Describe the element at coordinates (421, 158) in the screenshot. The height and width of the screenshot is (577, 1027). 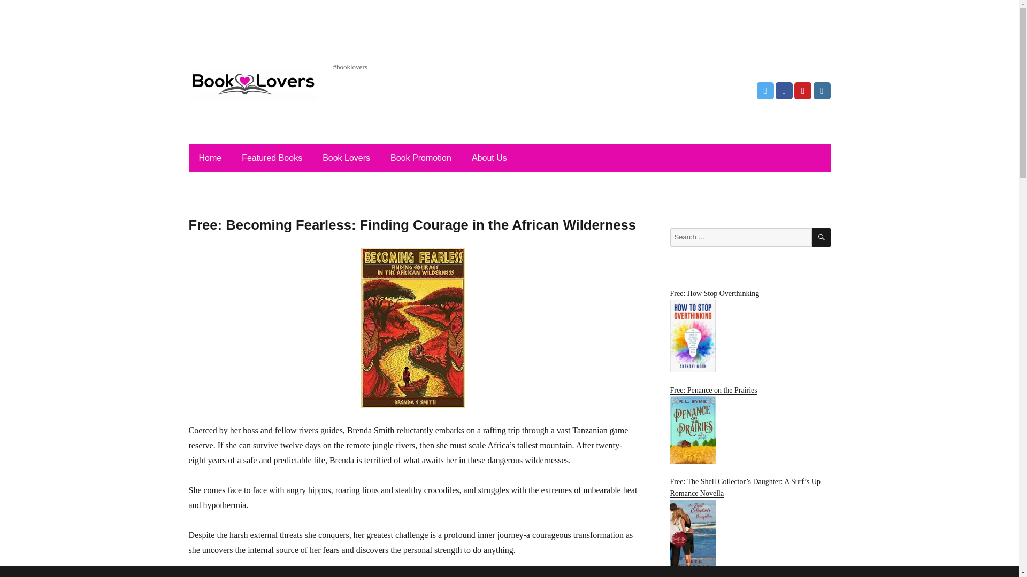
I see `Book Promotion` at that location.